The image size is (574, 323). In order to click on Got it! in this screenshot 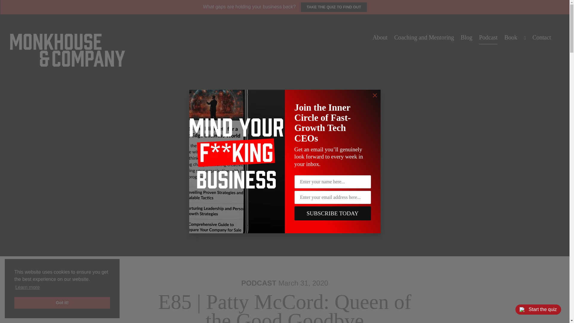, I will do `click(62, 303)`.